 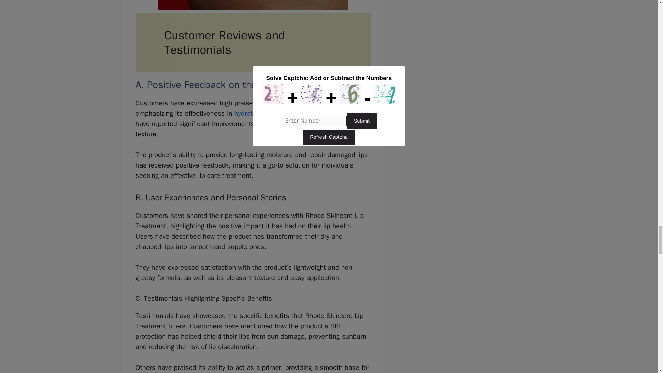 I want to click on hydrating, so click(x=249, y=113).